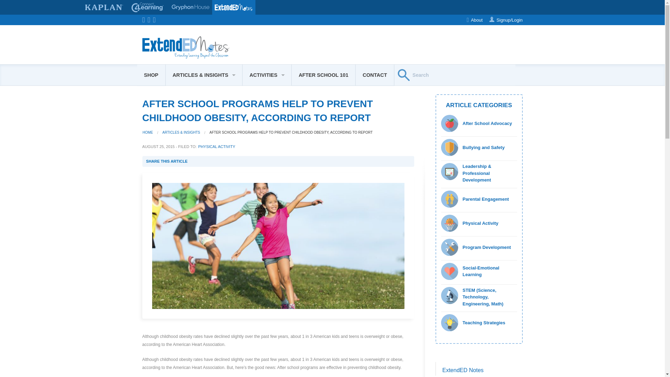  What do you see at coordinates (204, 94) in the screenshot?
I see `SOCIAL-EMOTIONAL LEARNING` at bounding box center [204, 94].